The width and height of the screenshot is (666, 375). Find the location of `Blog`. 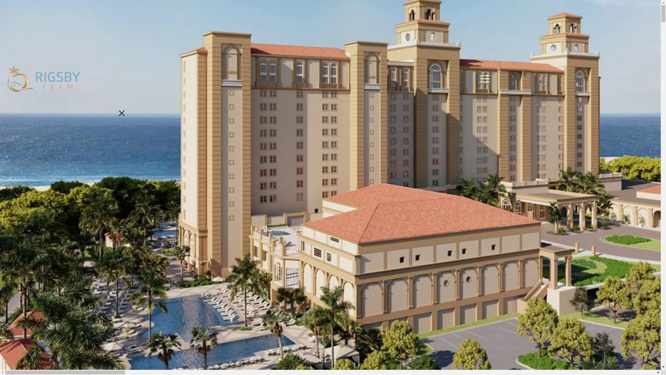

Blog is located at coordinates (69, 325).